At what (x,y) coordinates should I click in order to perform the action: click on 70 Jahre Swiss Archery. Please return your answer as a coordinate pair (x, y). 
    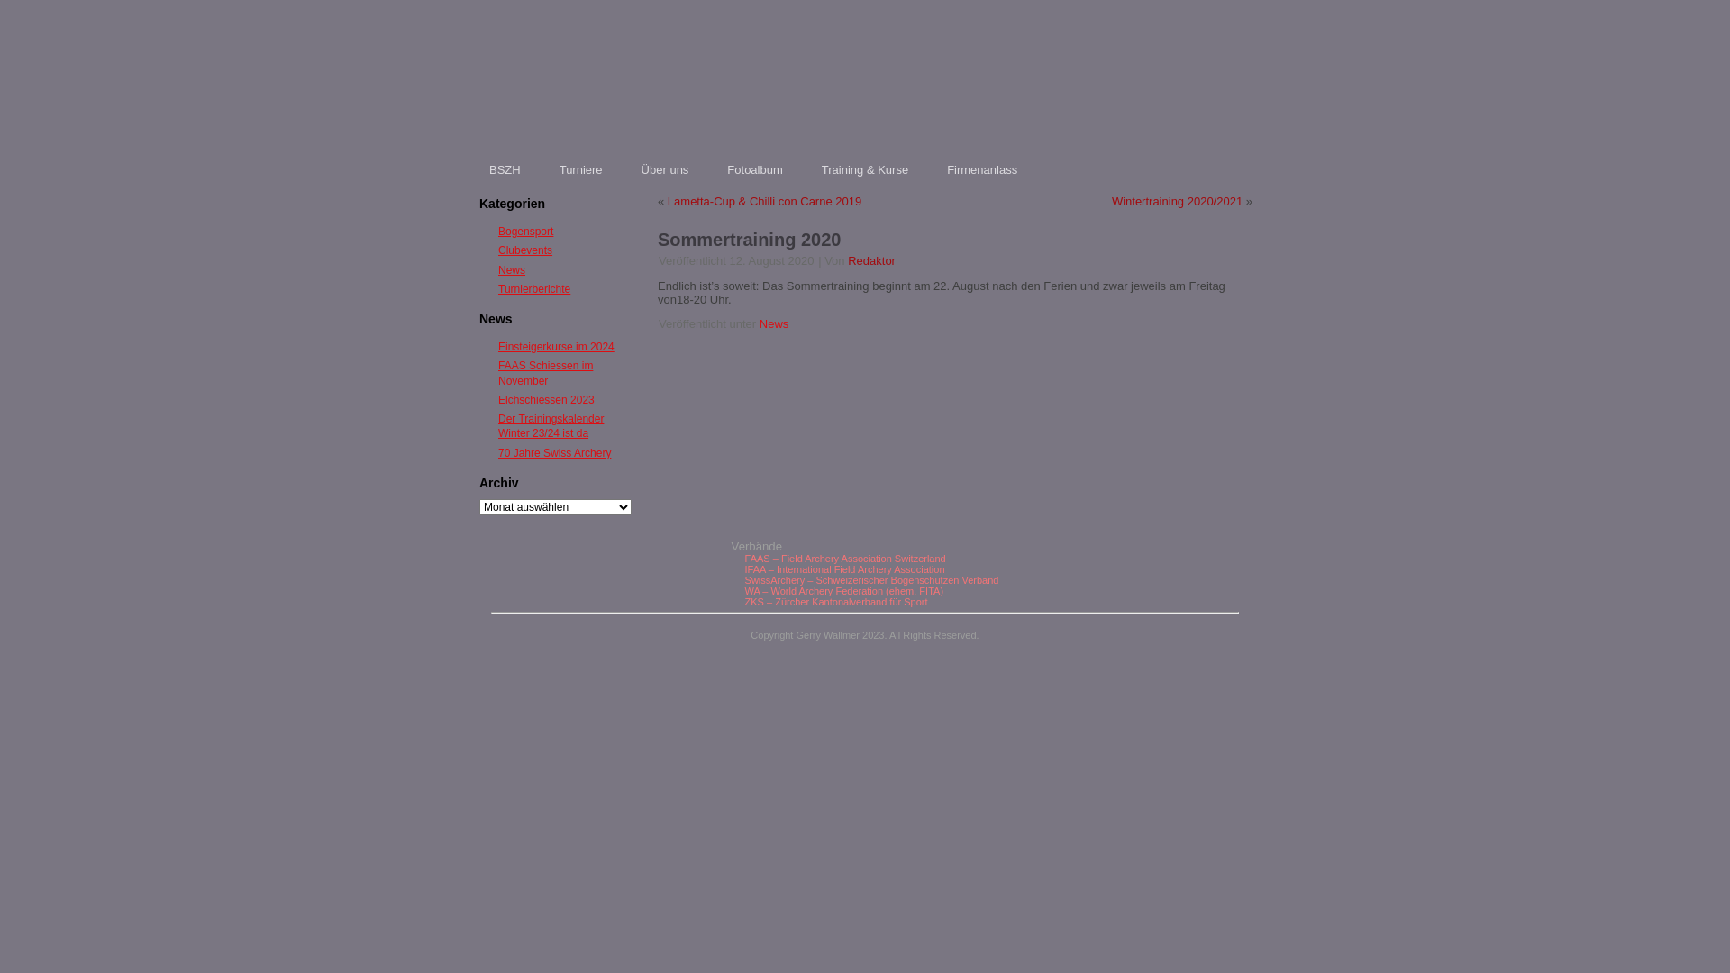
    Looking at the image, I should click on (555, 453).